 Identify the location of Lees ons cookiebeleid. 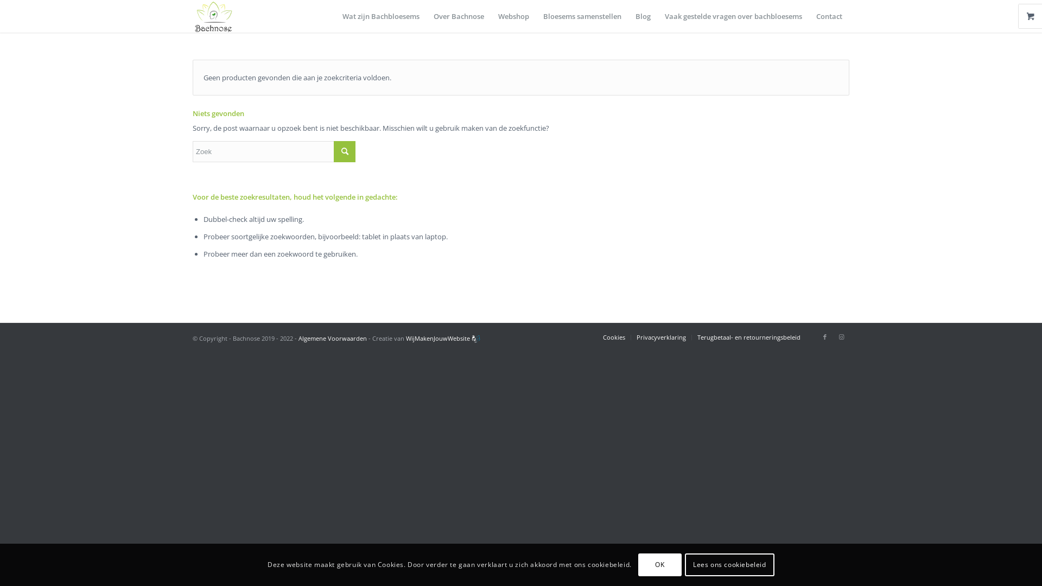
(729, 565).